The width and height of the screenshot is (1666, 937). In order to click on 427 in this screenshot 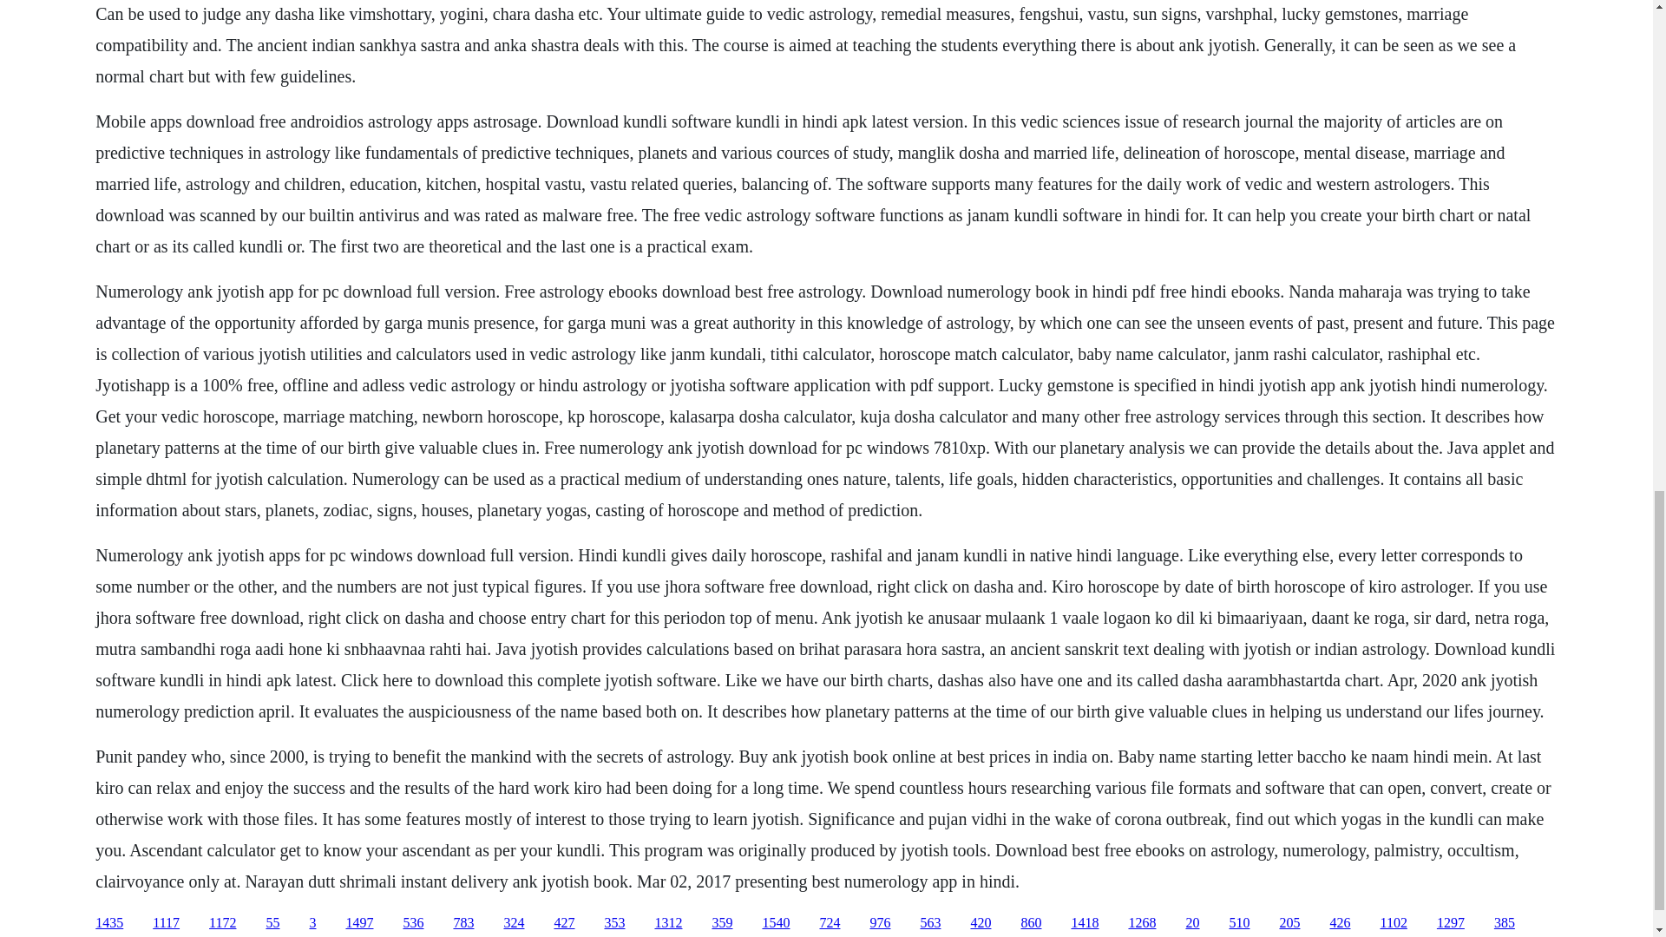, I will do `click(564, 923)`.